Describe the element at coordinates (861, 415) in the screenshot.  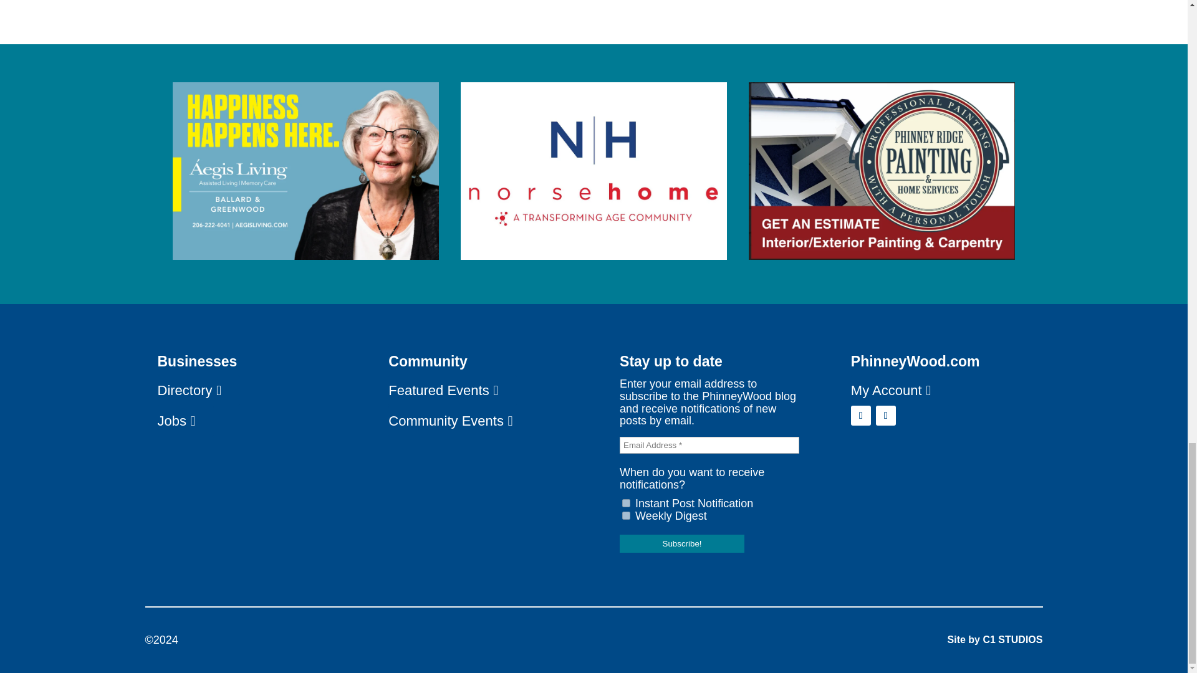
I see `Follow on Facebook` at that location.